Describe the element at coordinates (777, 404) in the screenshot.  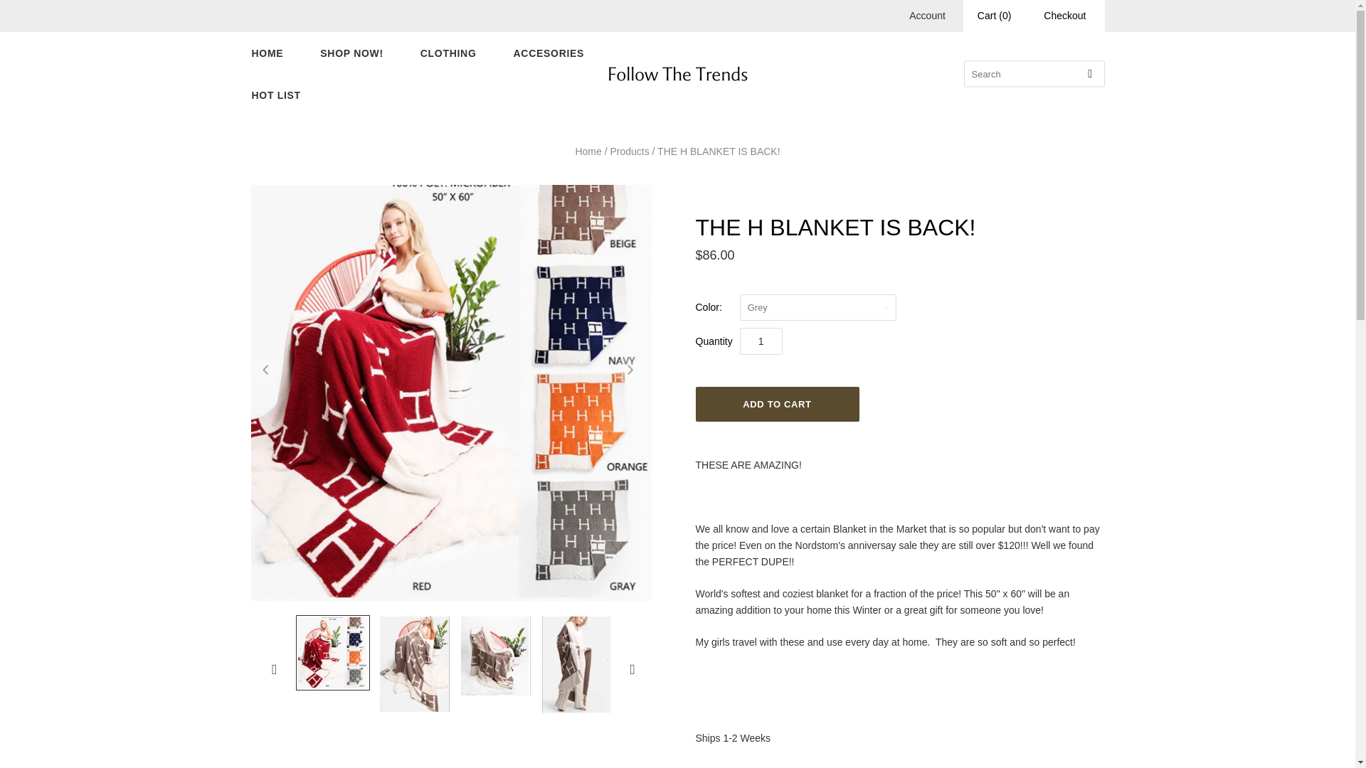
I see `Add to cart` at that location.